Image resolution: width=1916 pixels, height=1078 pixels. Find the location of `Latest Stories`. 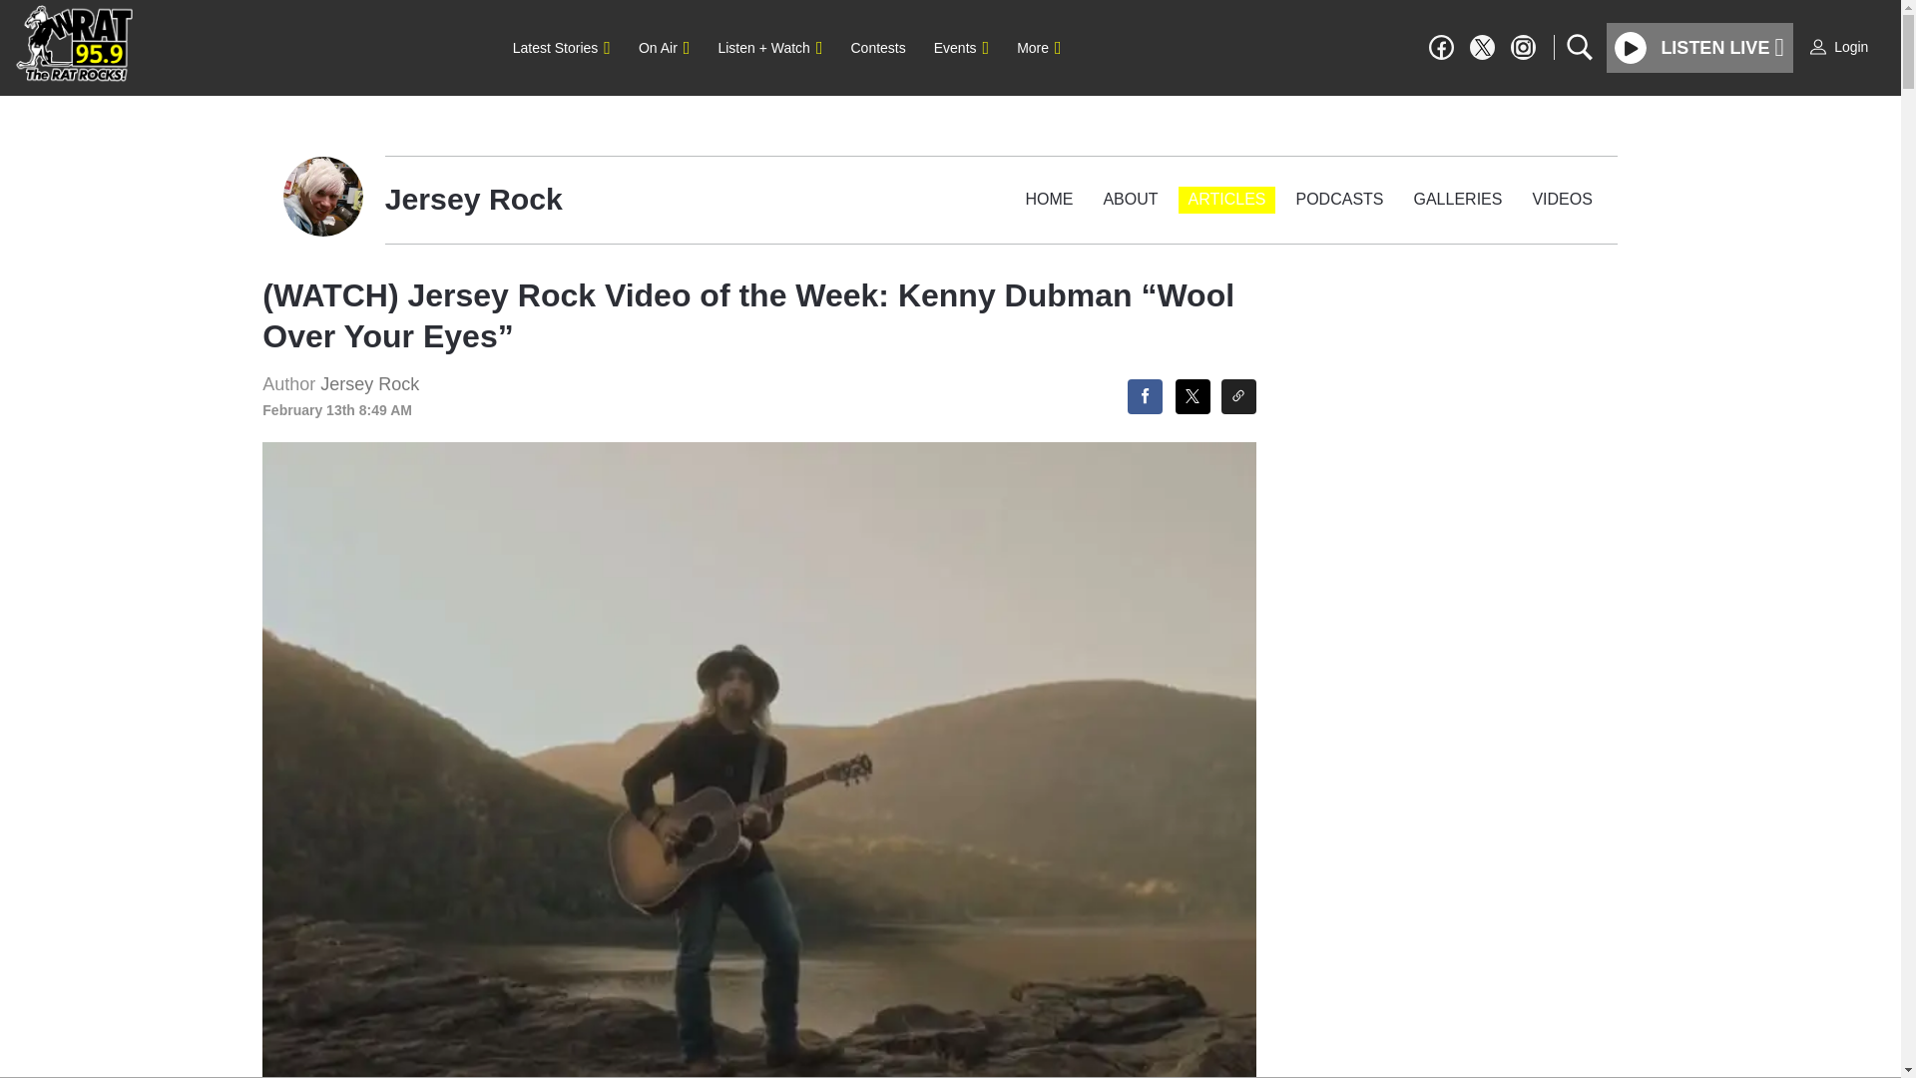

Latest Stories is located at coordinates (561, 48).